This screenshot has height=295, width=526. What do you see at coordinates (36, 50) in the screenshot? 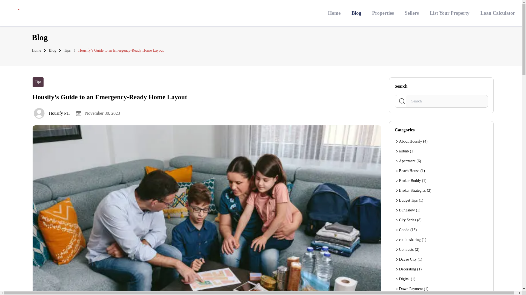
I see `Home` at bounding box center [36, 50].